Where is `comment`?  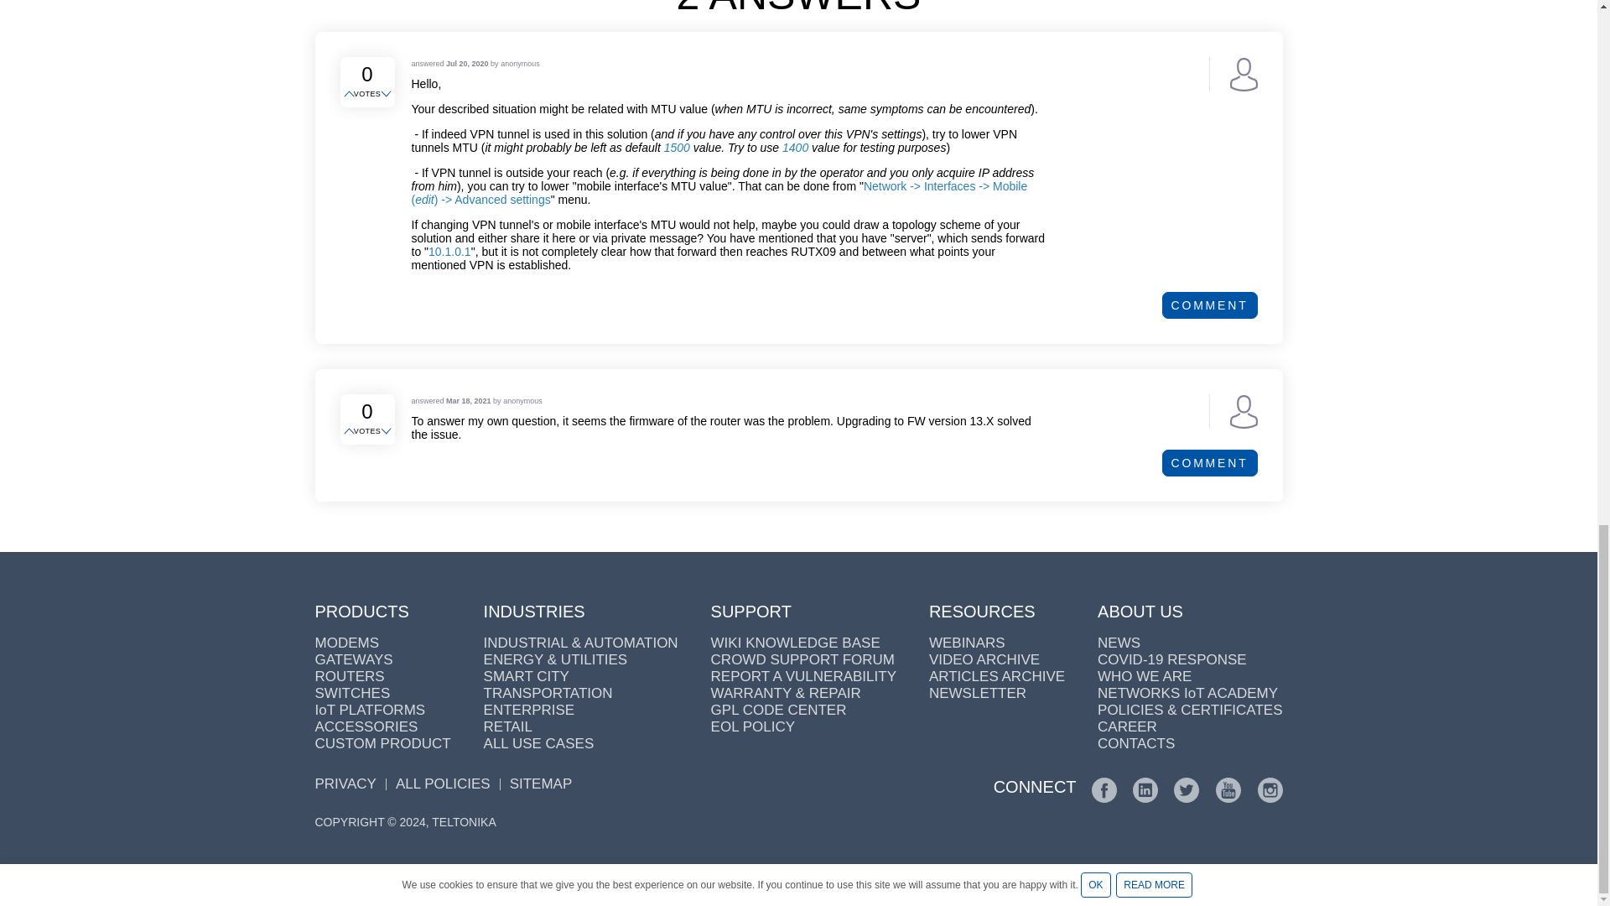 comment is located at coordinates (1209, 305).